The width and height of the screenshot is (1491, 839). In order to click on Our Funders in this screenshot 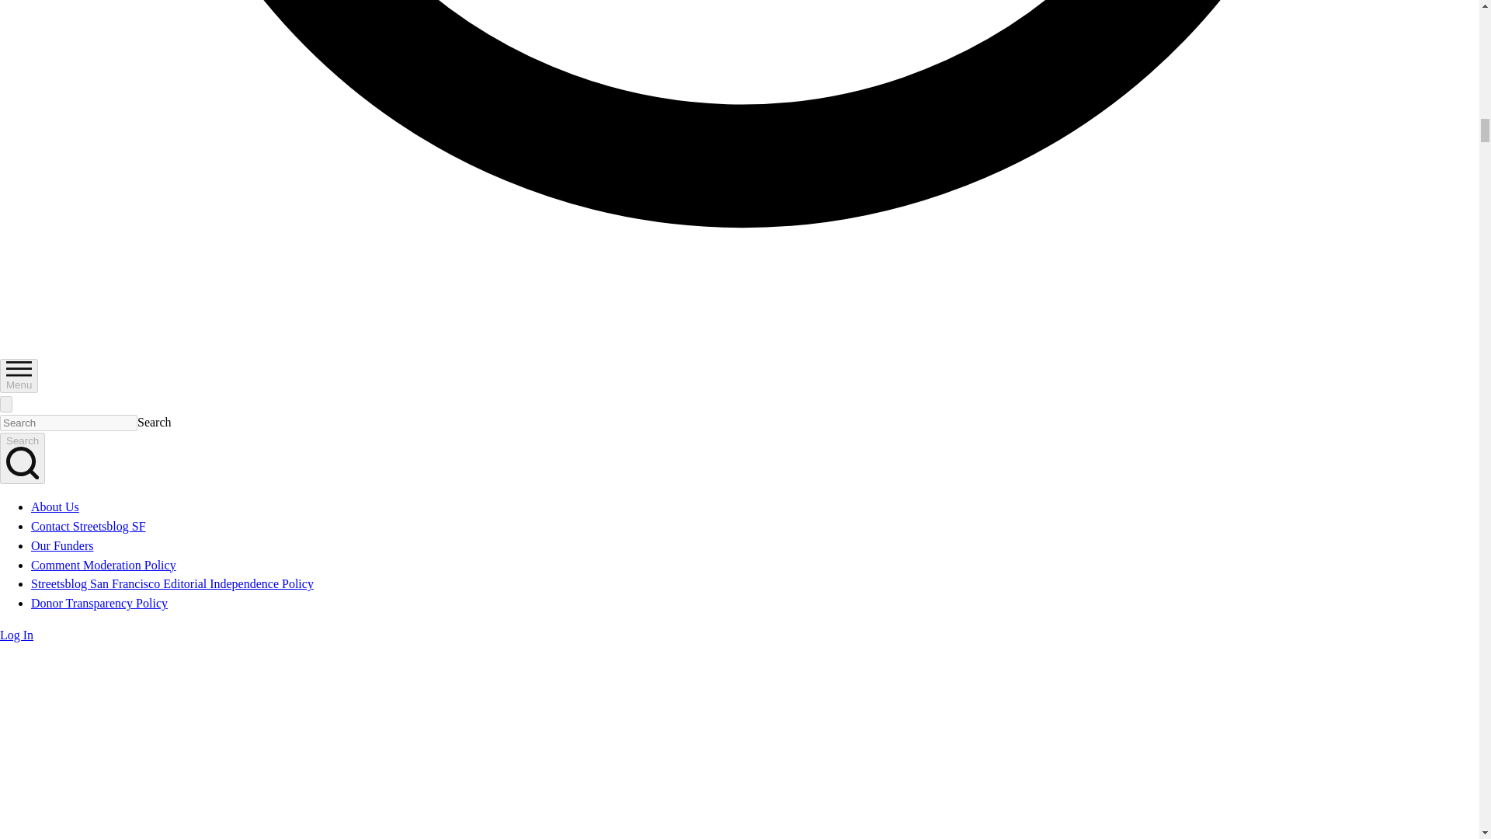, I will do `click(62, 545)`.